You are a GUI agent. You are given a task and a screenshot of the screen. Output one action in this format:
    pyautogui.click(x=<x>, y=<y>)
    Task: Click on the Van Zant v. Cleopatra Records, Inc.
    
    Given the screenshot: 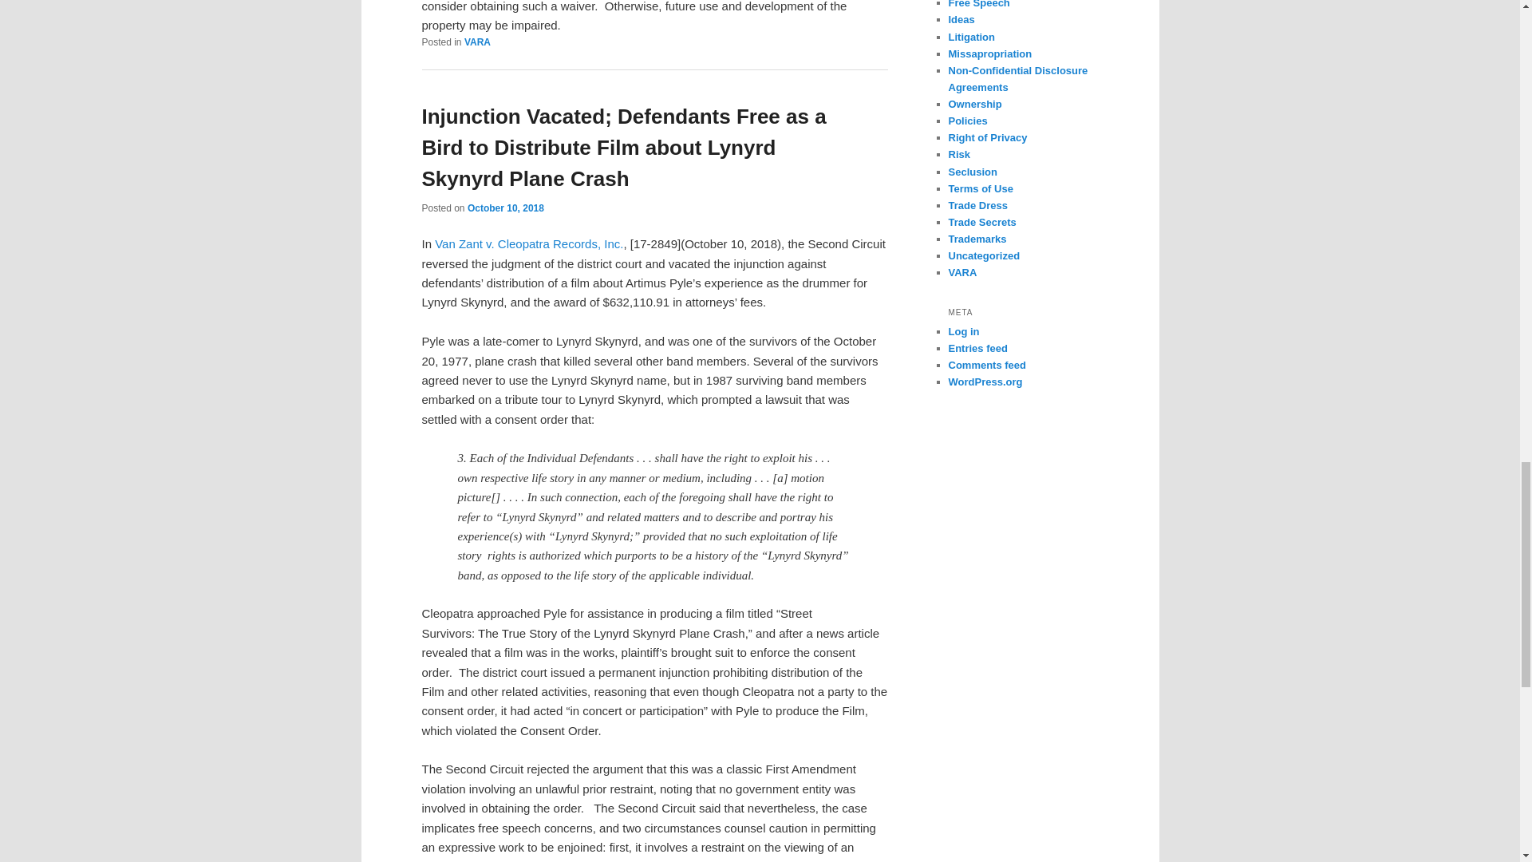 What is the action you would take?
    pyautogui.click(x=529, y=244)
    